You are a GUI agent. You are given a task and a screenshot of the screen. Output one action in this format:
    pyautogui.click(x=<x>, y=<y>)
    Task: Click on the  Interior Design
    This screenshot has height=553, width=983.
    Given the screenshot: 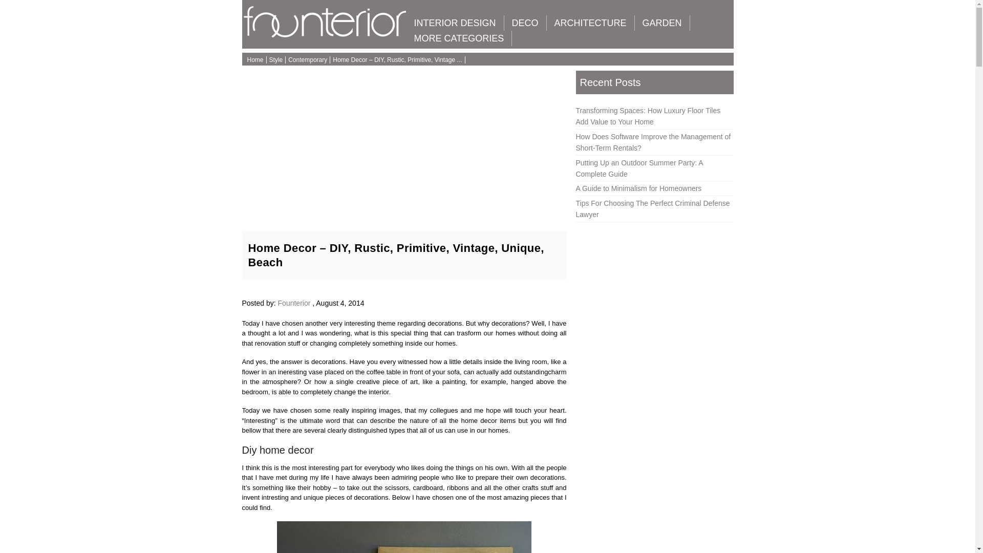 What is the action you would take?
    pyautogui.click(x=455, y=23)
    